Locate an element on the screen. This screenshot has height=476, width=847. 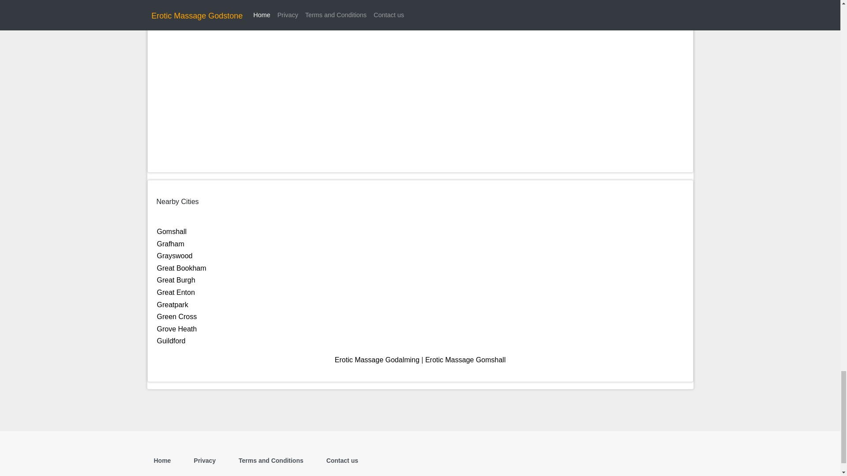
Grayswood is located at coordinates (175, 256).